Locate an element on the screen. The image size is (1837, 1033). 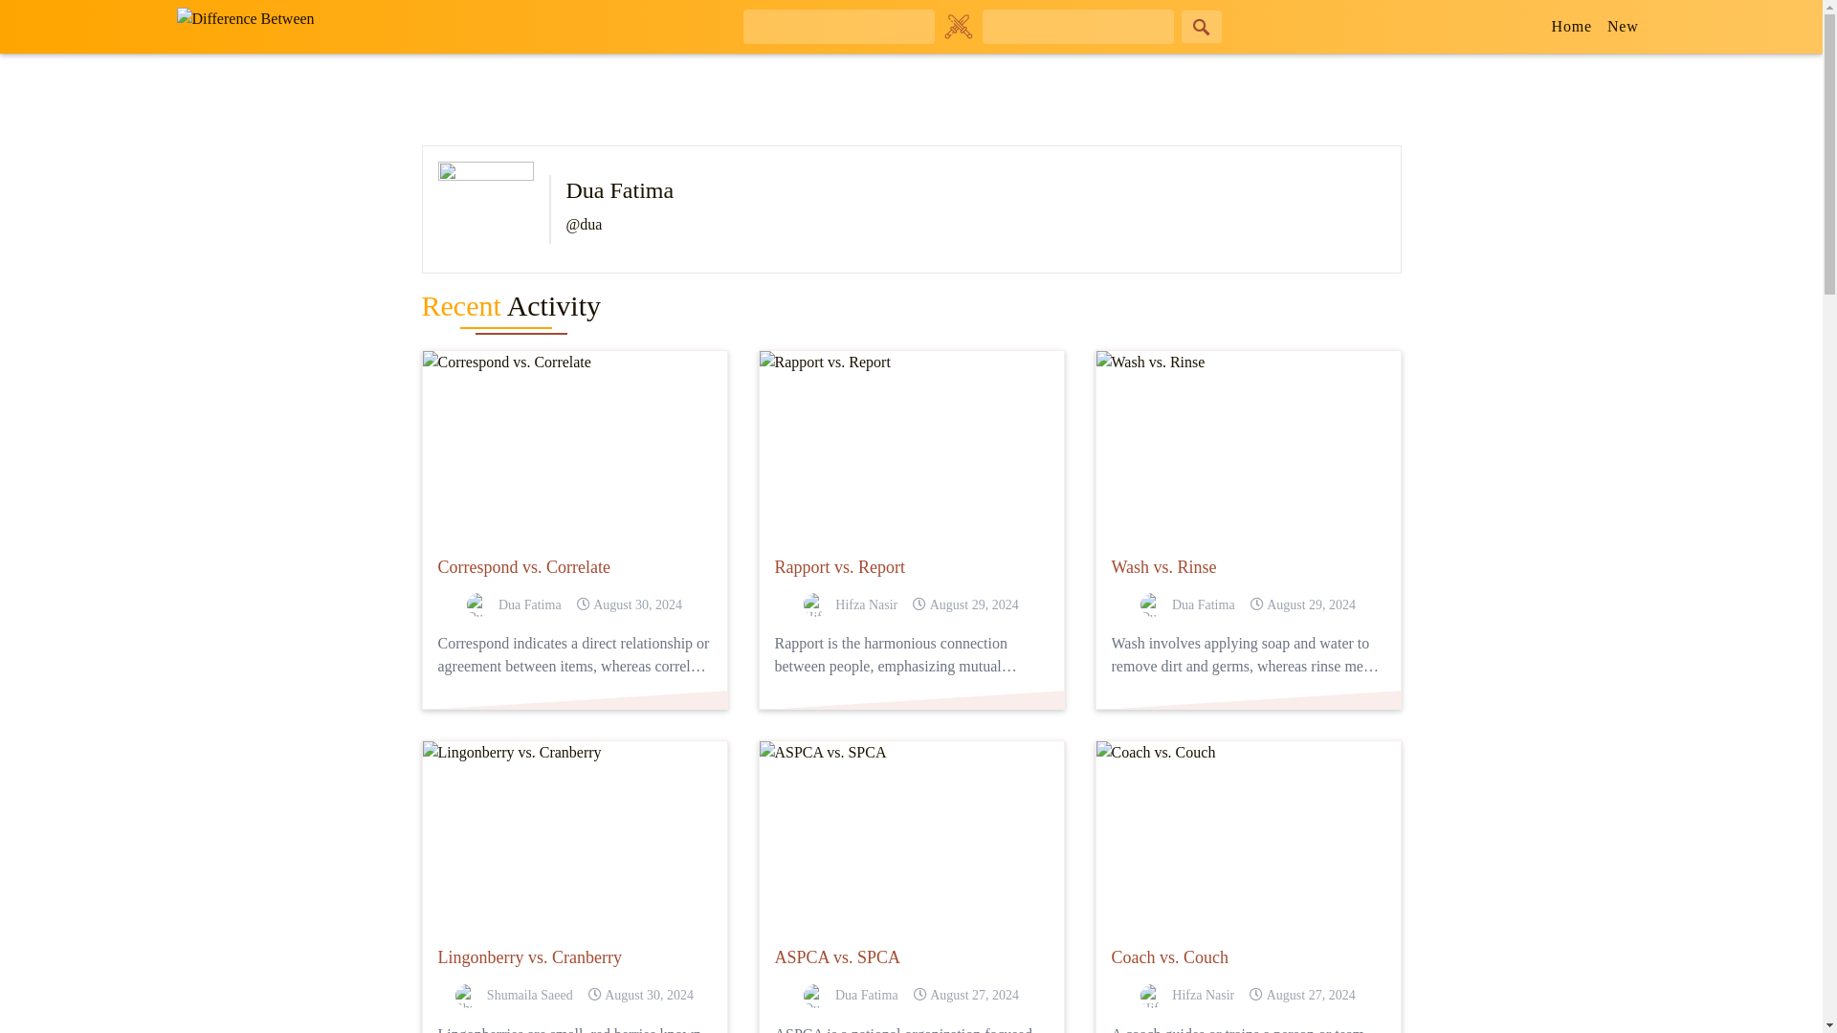
New is located at coordinates (1623, 27).